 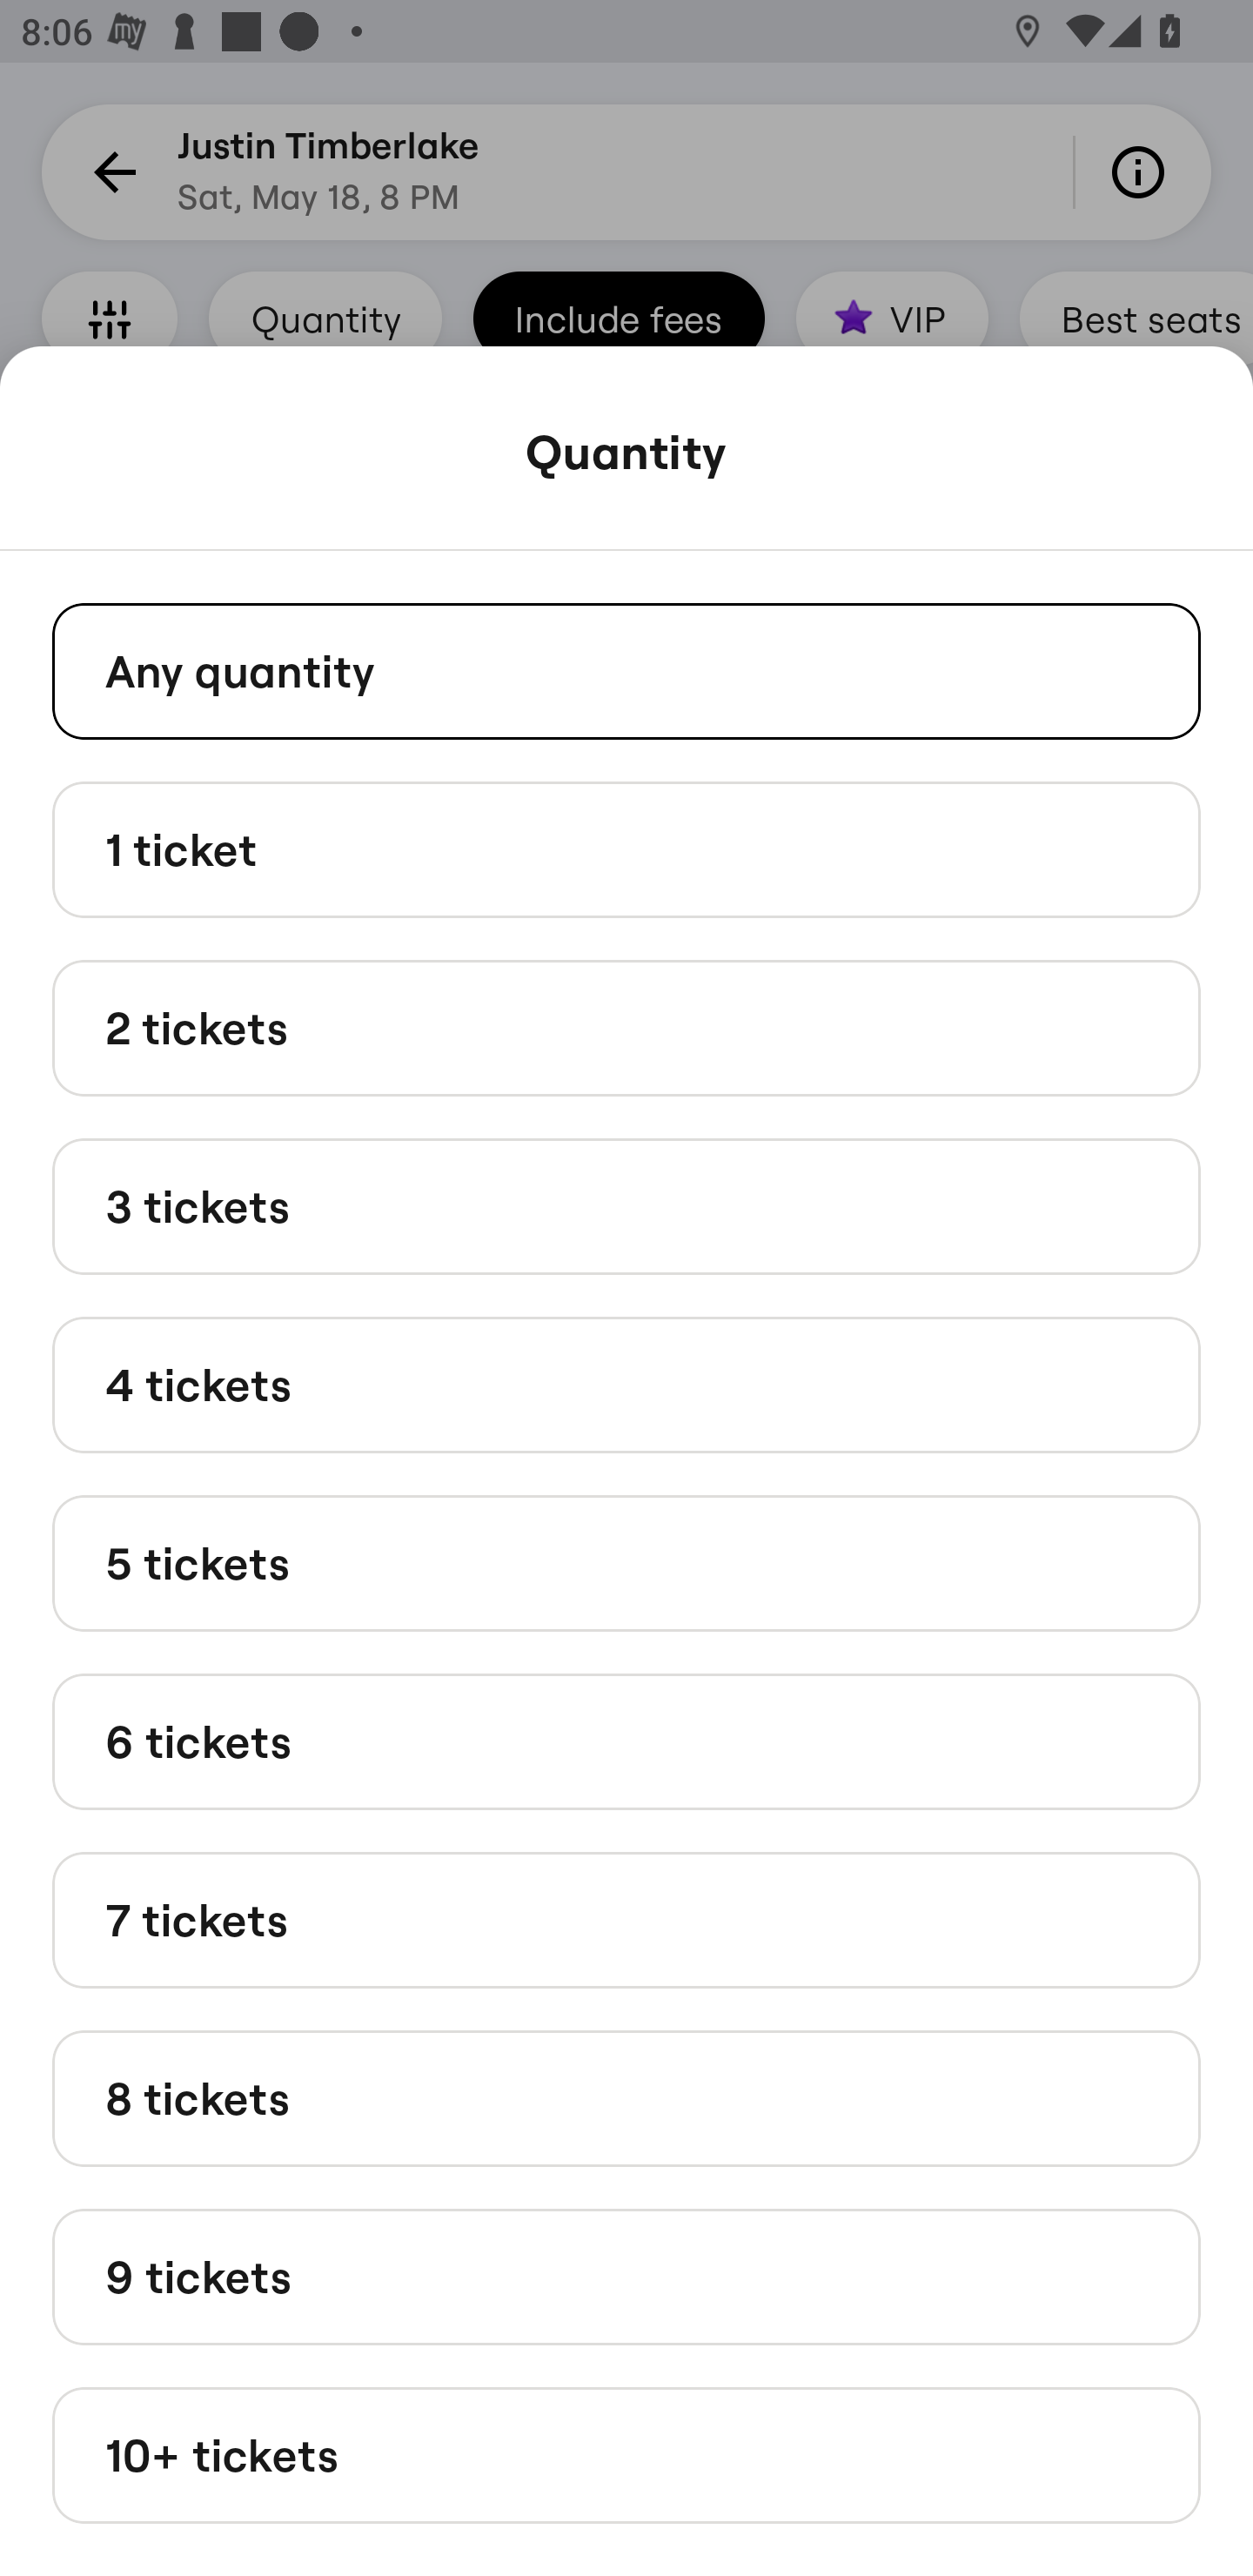 I want to click on 10+ tickets, so click(x=626, y=2456).